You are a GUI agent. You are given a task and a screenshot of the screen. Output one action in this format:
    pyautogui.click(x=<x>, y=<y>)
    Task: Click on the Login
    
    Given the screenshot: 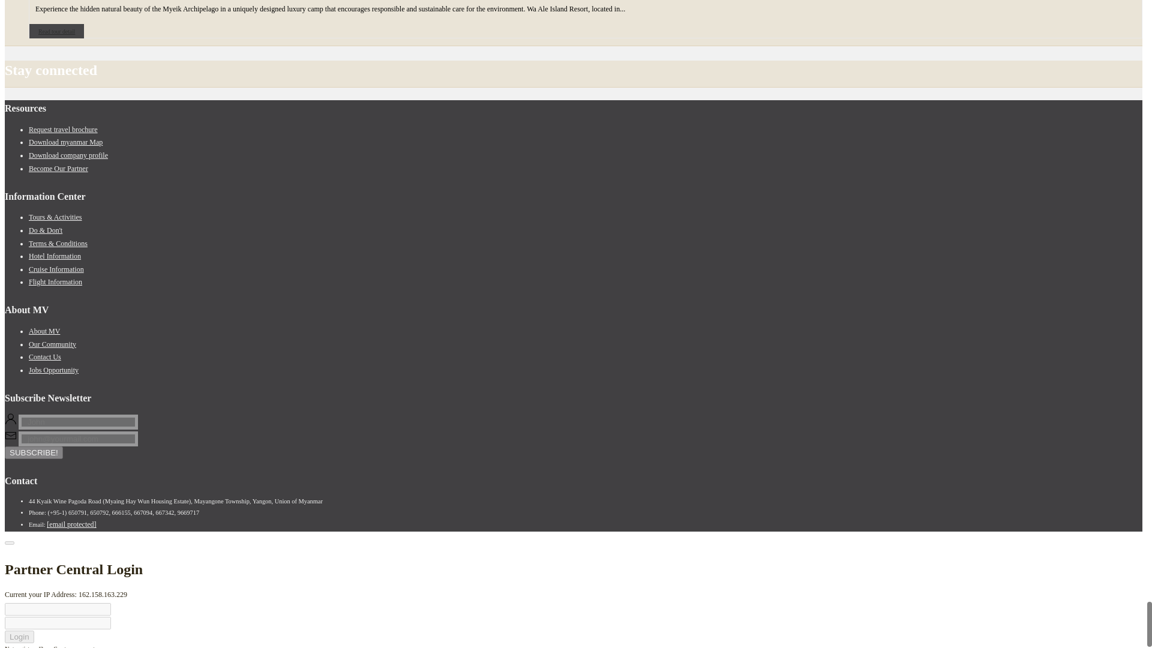 What is the action you would take?
    pyautogui.click(x=19, y=637)
    